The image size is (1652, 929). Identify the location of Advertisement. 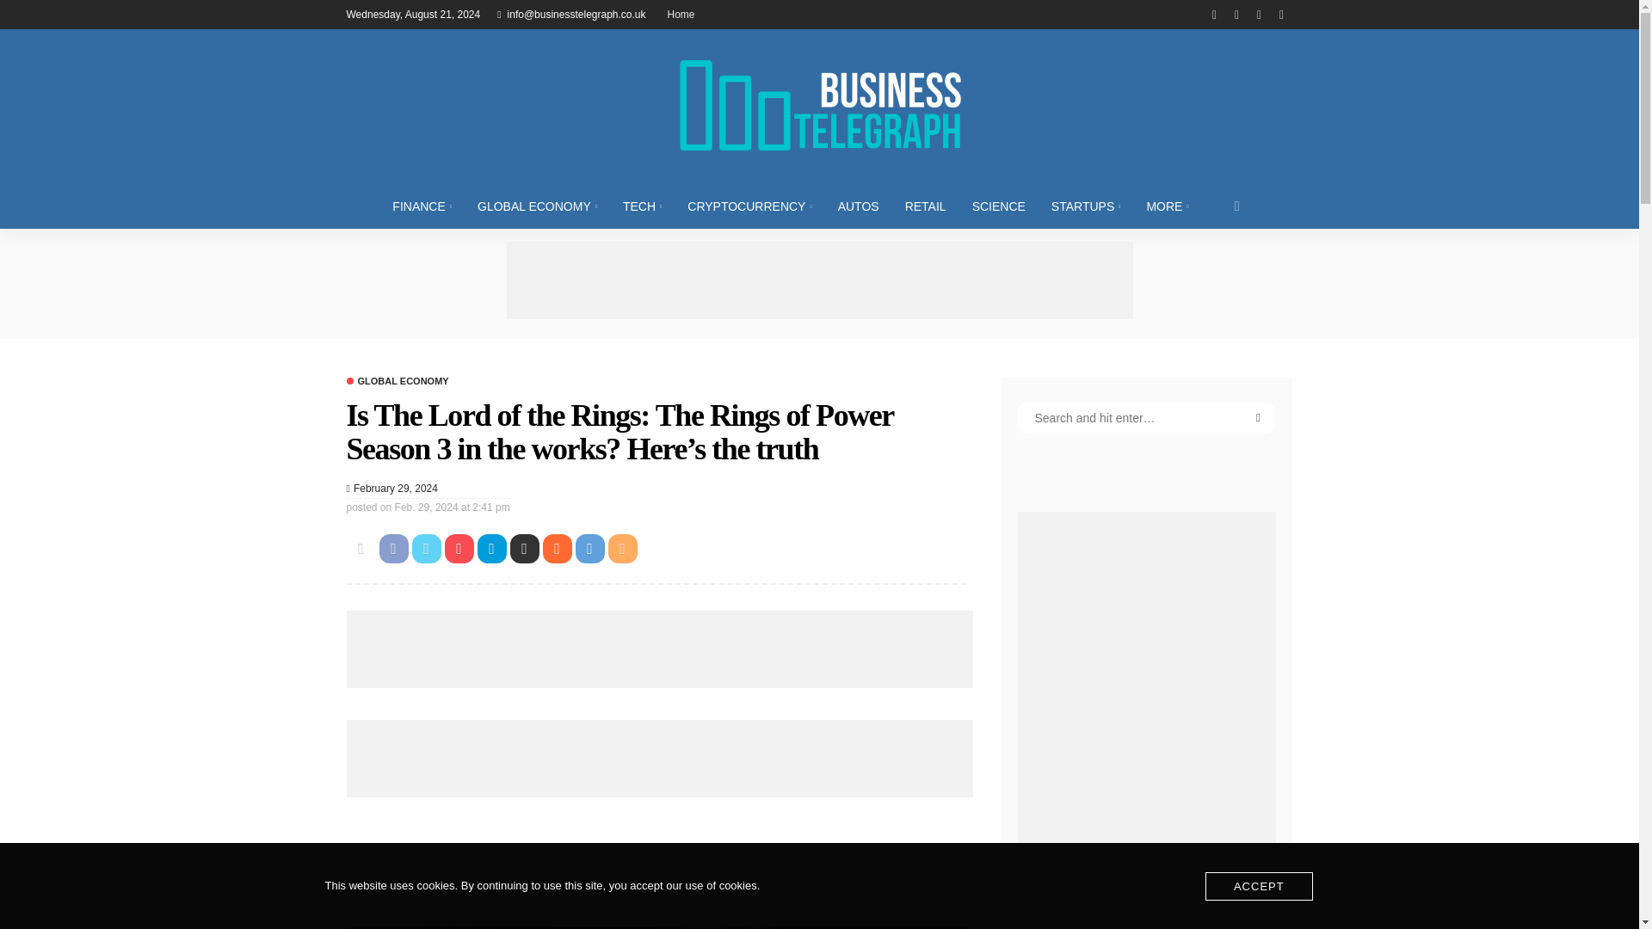
(818, 280).